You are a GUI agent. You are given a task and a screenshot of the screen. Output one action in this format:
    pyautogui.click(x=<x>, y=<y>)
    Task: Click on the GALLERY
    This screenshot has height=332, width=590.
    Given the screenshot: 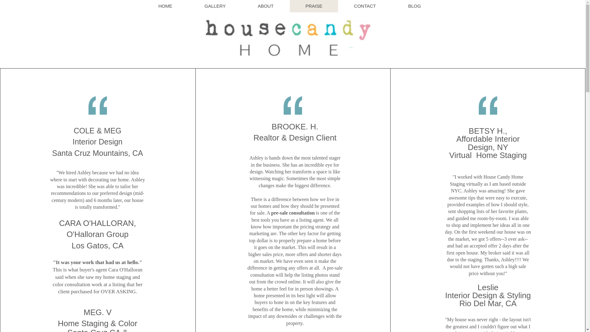 What is the action you would take?
    pyautogui.click(x=215, y=6)
    